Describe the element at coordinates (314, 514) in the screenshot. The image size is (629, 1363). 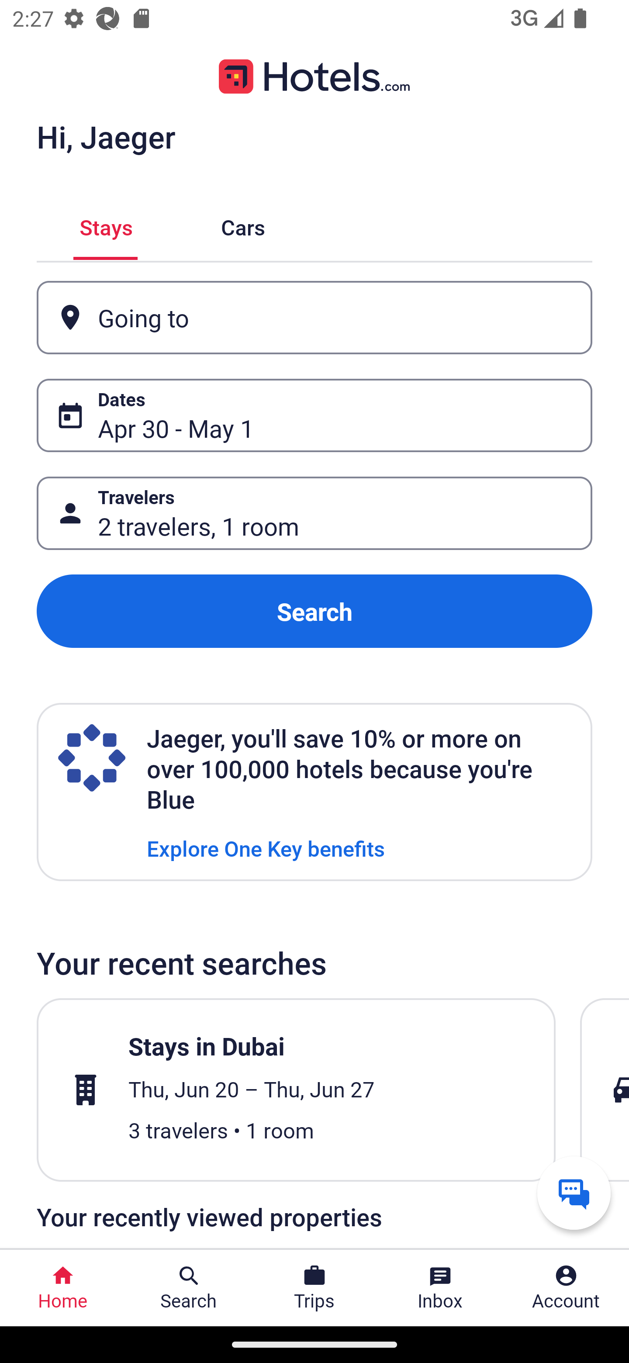
I see `Travelers Button 2 travelers, 1 room` at that location.